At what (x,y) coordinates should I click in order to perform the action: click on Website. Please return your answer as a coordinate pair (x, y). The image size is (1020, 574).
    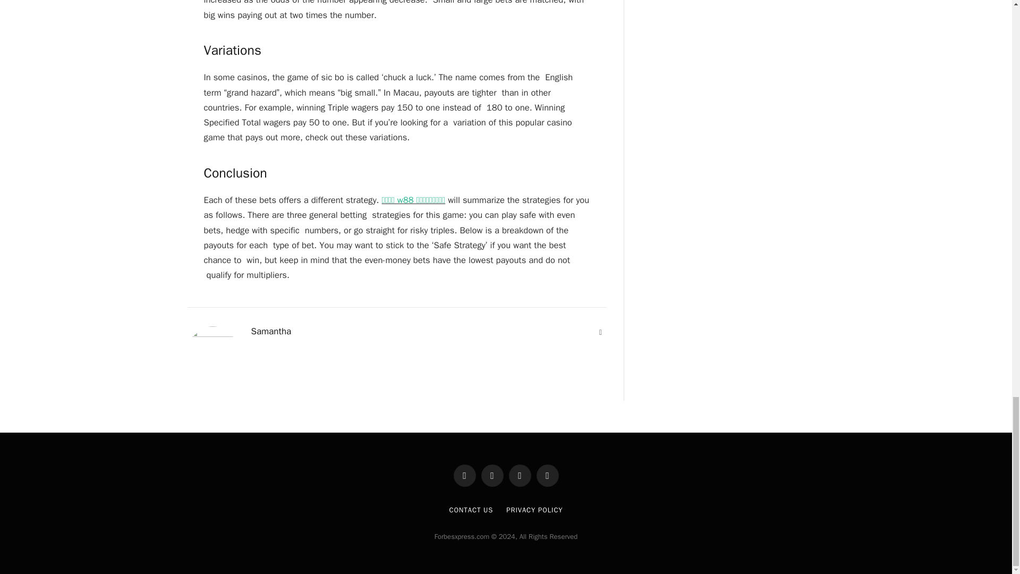
    Looking at the image, I should click on (600, 333).